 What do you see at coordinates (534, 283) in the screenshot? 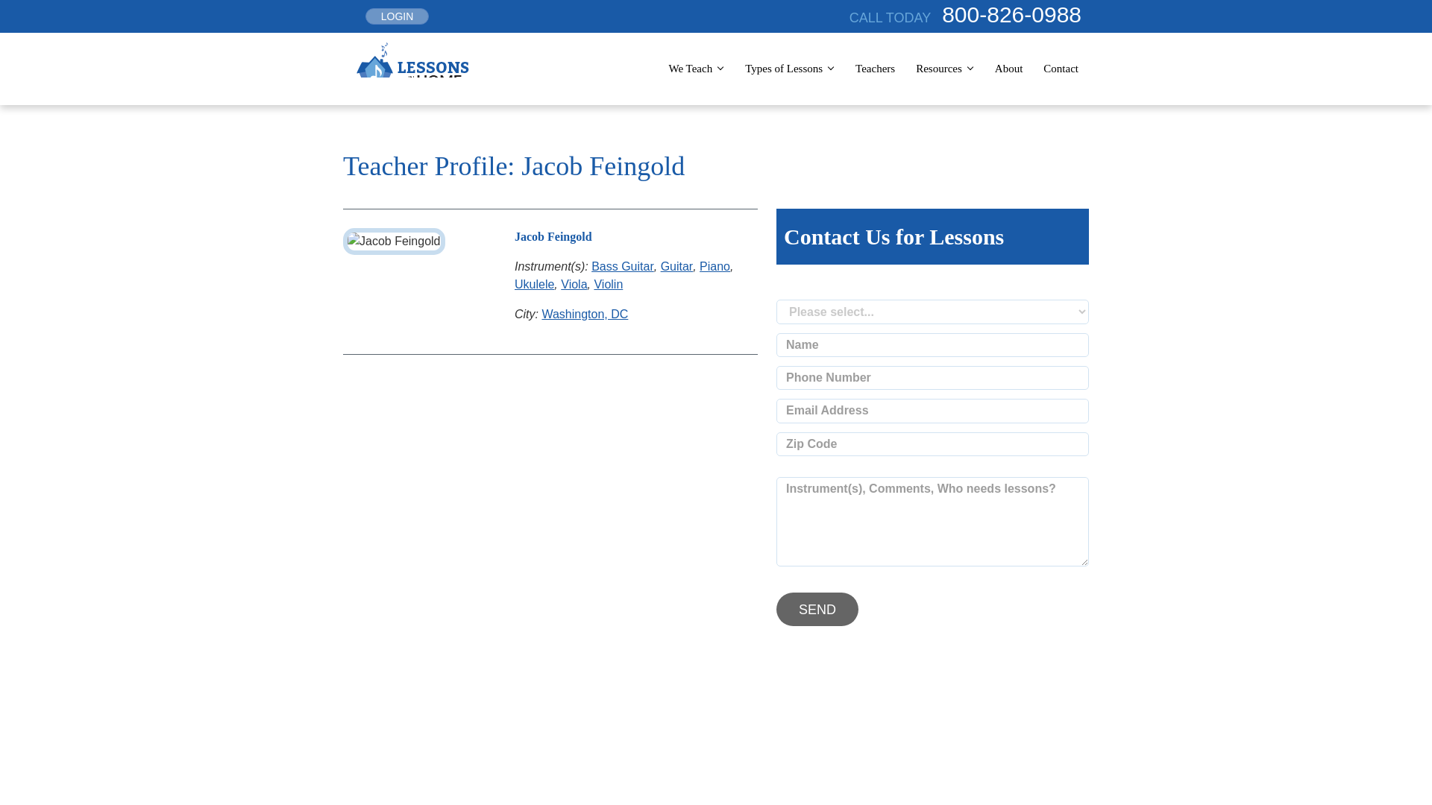
I see `Ukulele` at bounding box center [534, 283].